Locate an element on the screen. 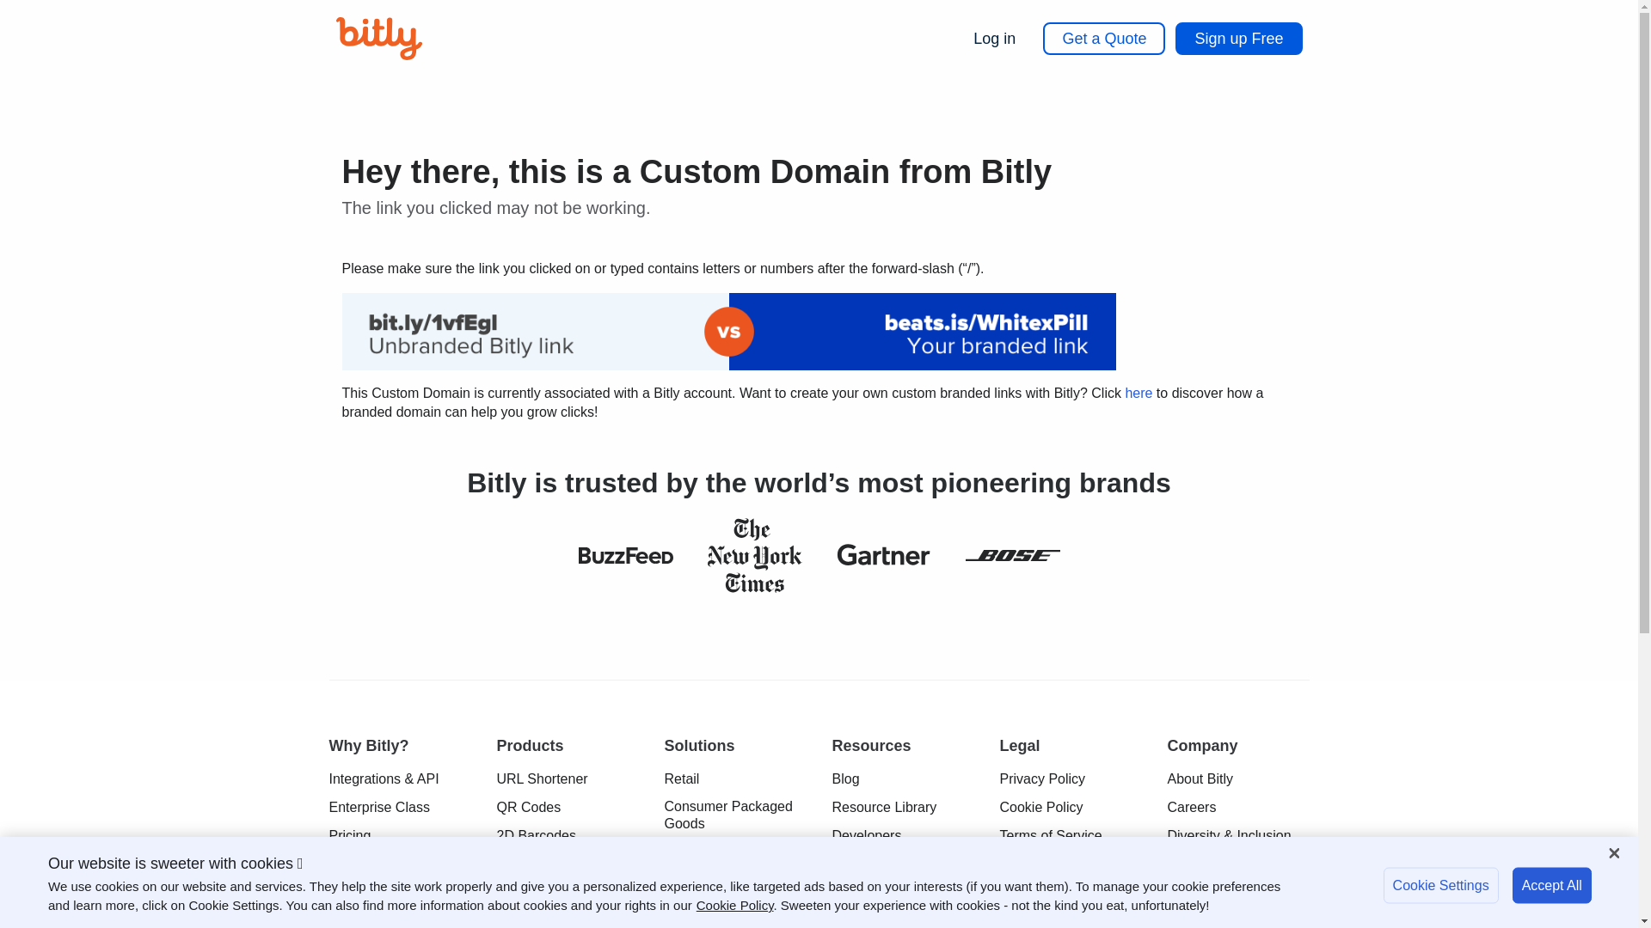 This screenshot has width=1651, height=928. Get a Quote is located at coordinates (1104, 38).